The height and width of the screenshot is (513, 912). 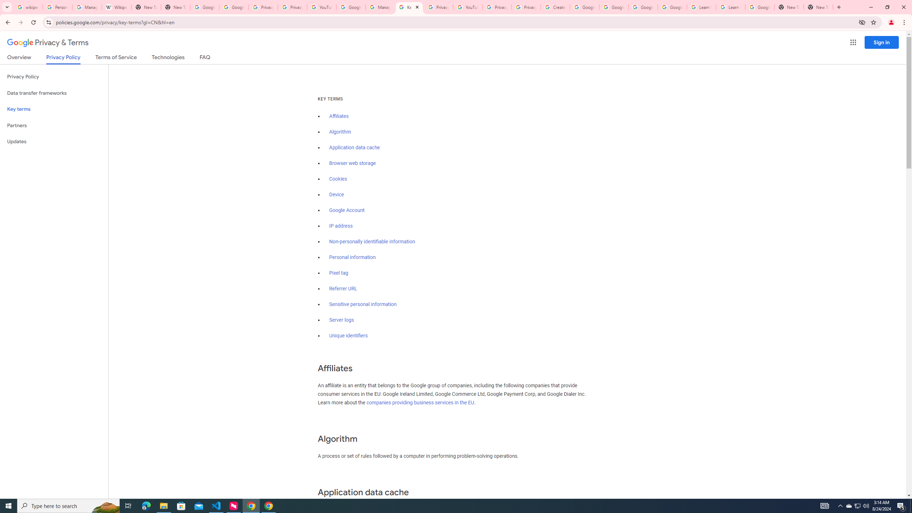 What do you see at coordinates (234, 7) in the screenshot?
I see `Google Drive: Sign-in` at bounding box center [234, 7].